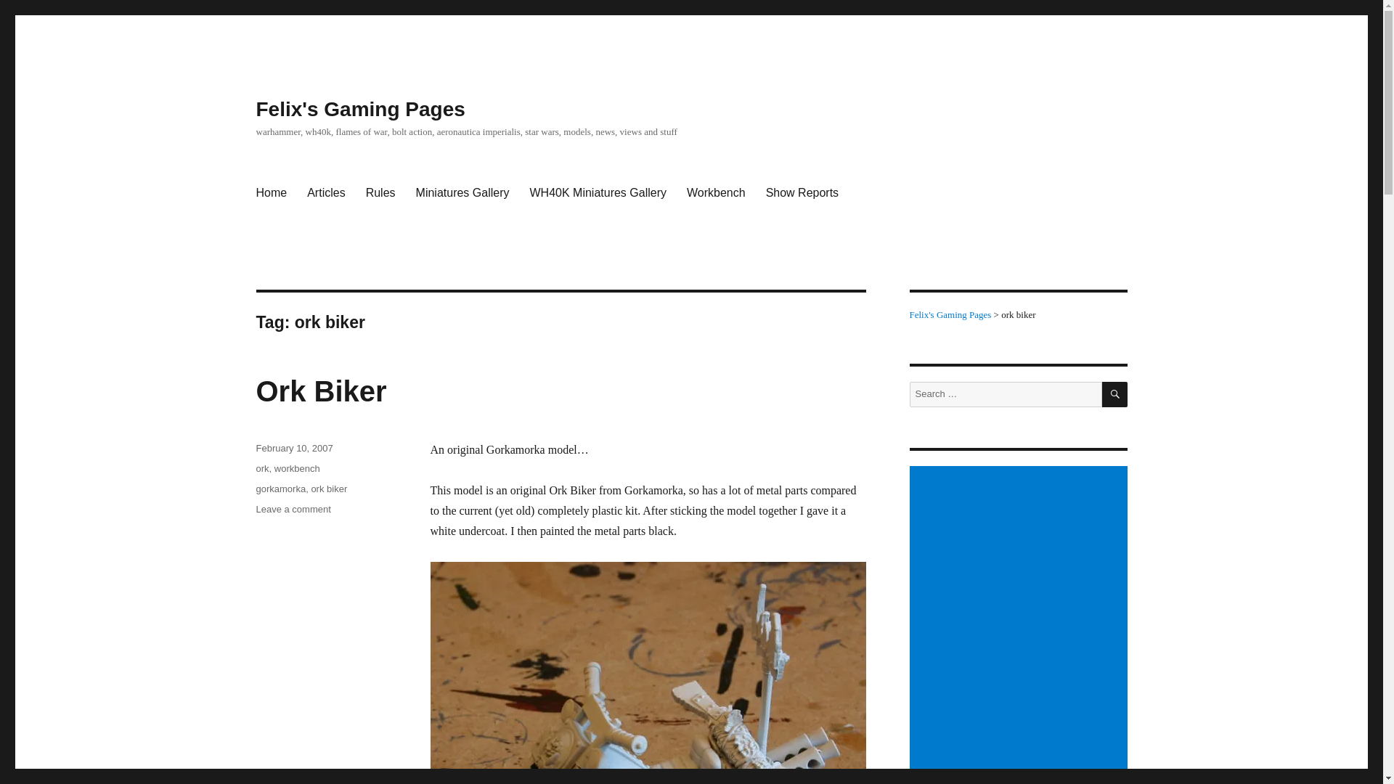 This screenshot has width=1394, height=784. What do you see at coordinates (298, 469) in the screenshot?
I see `ork biker` at bounding box center [298, 469].